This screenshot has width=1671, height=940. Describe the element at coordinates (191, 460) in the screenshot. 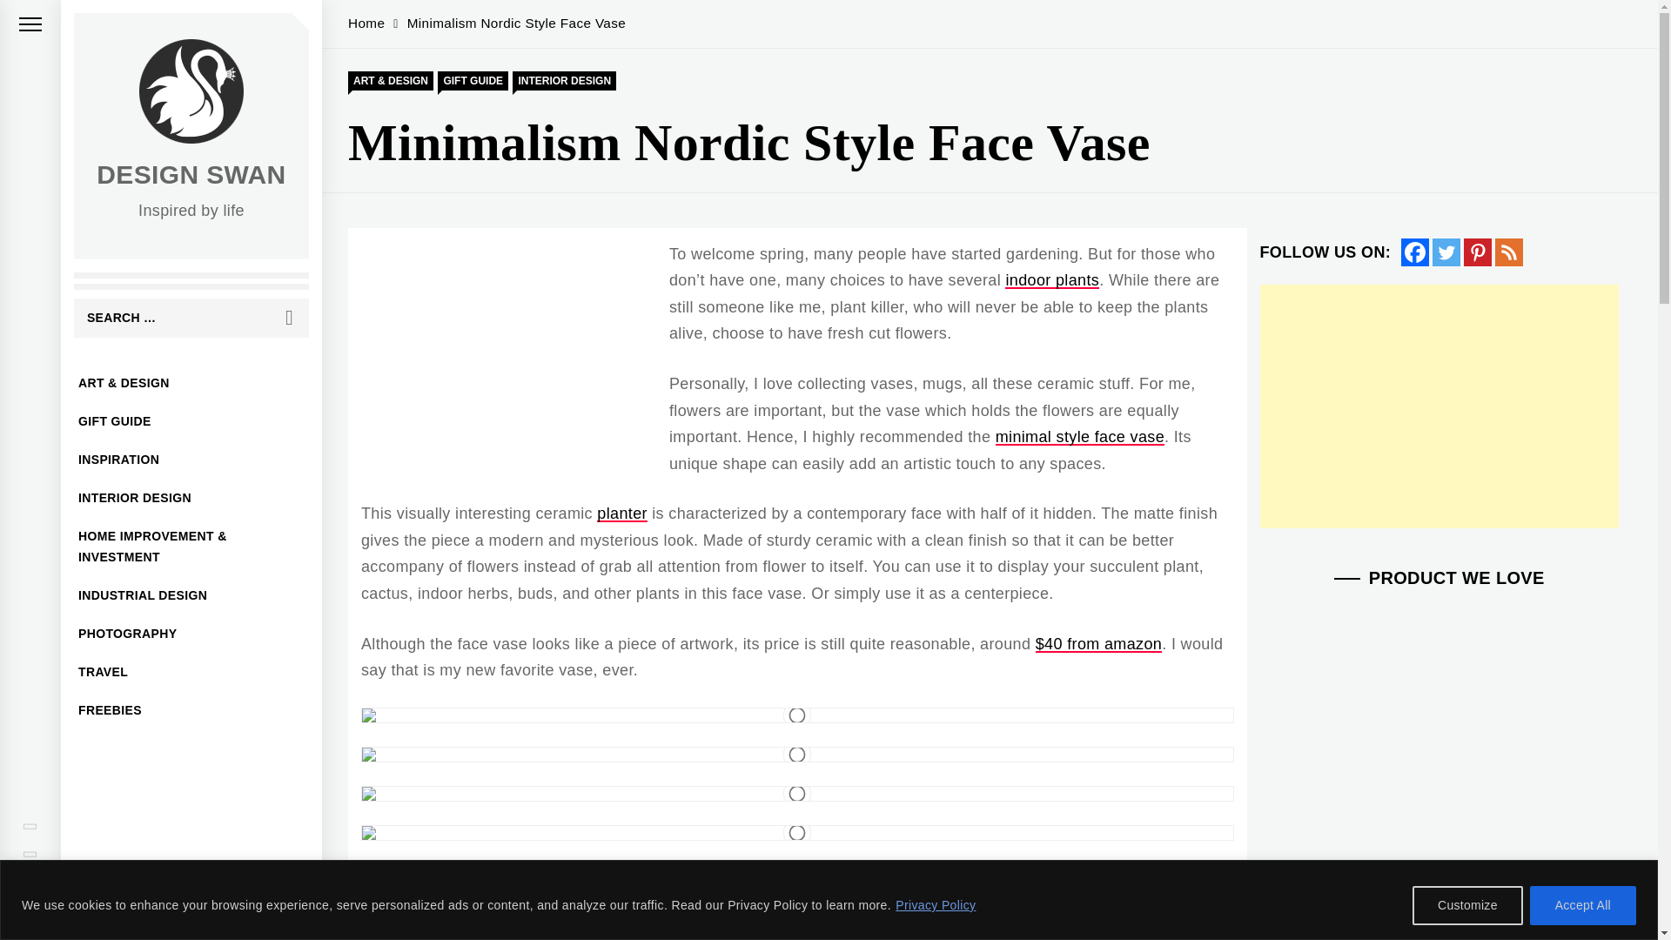

I see `INSPIRATION` at that location.